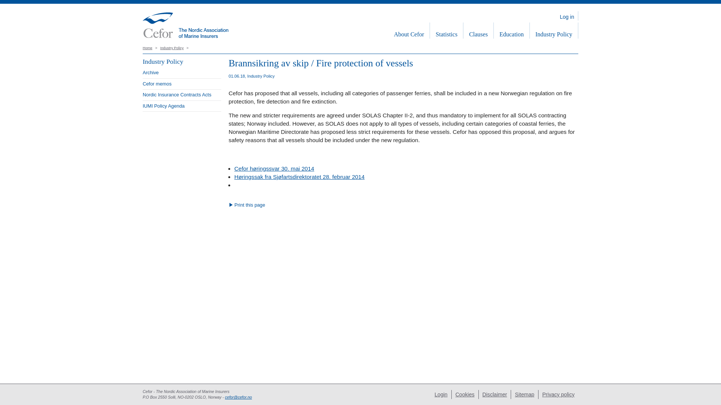 This screenshot has height=405, width=721. I want to click on Send e-mail, so click(238, 397).